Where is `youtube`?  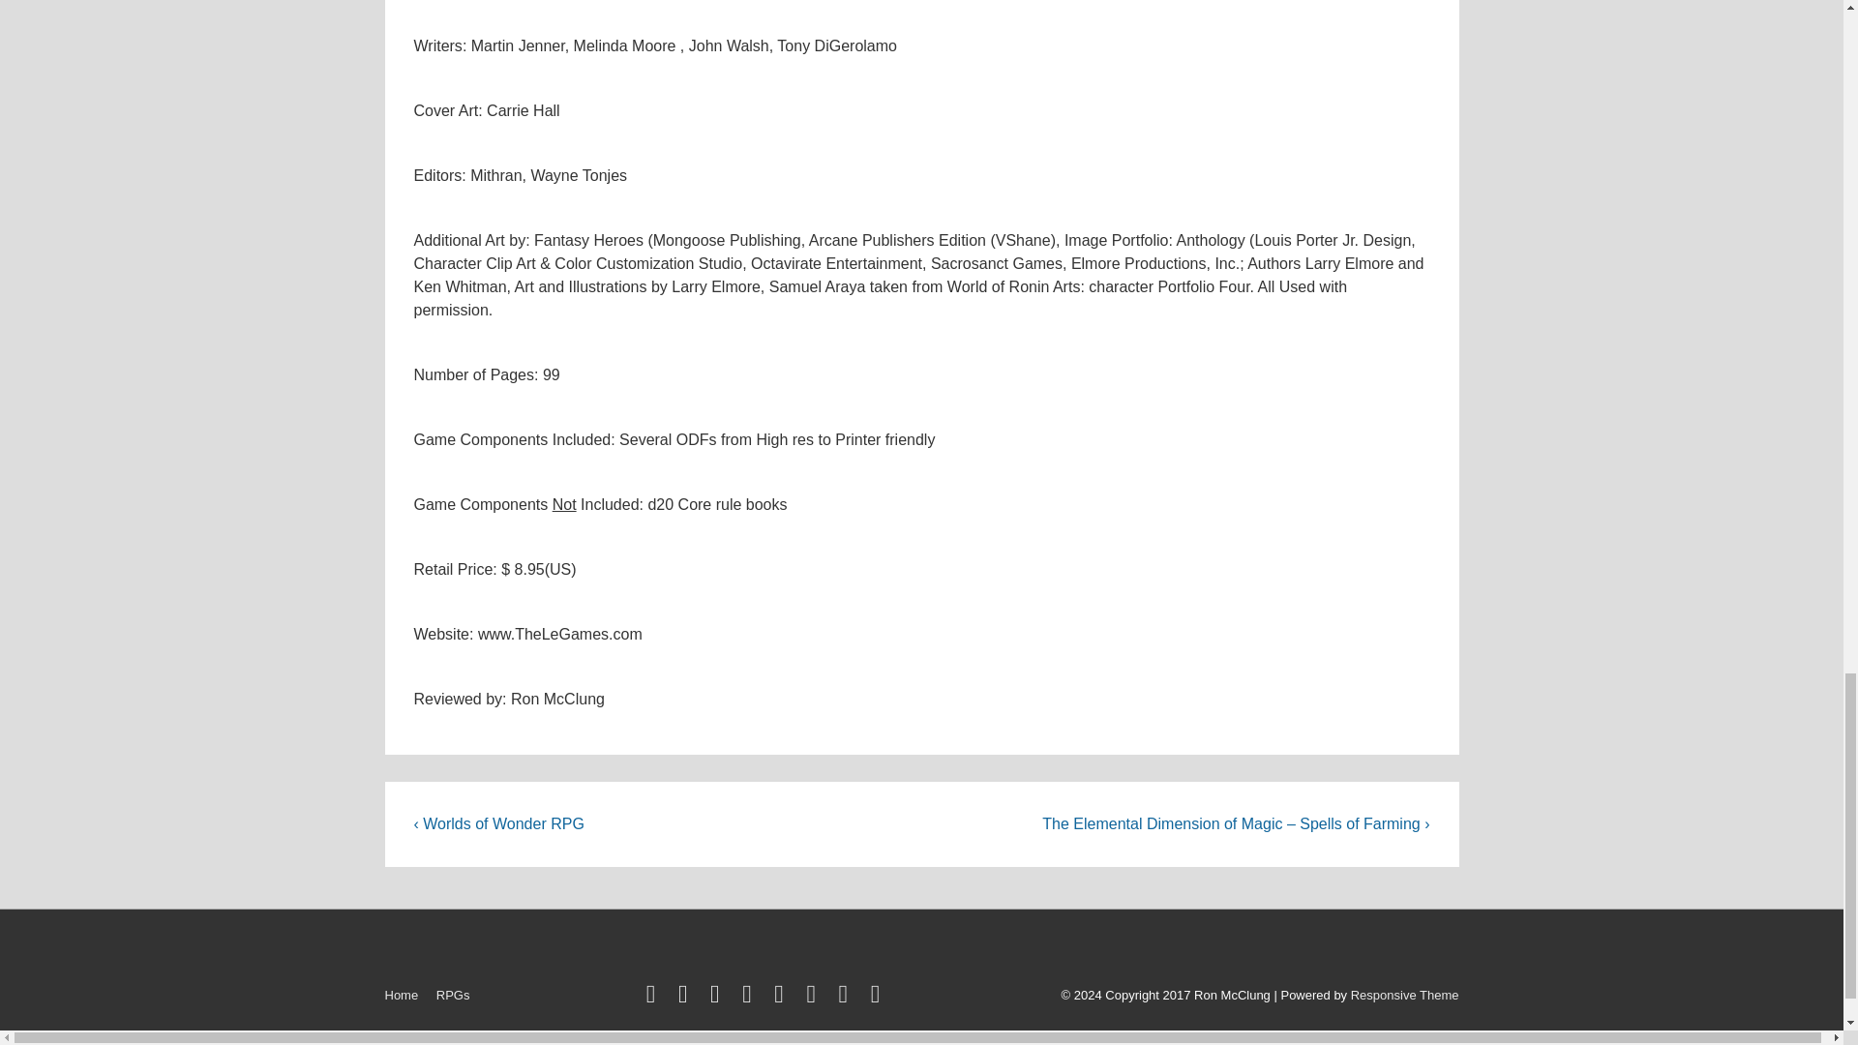
youtube is located at coordinates (751, 997).